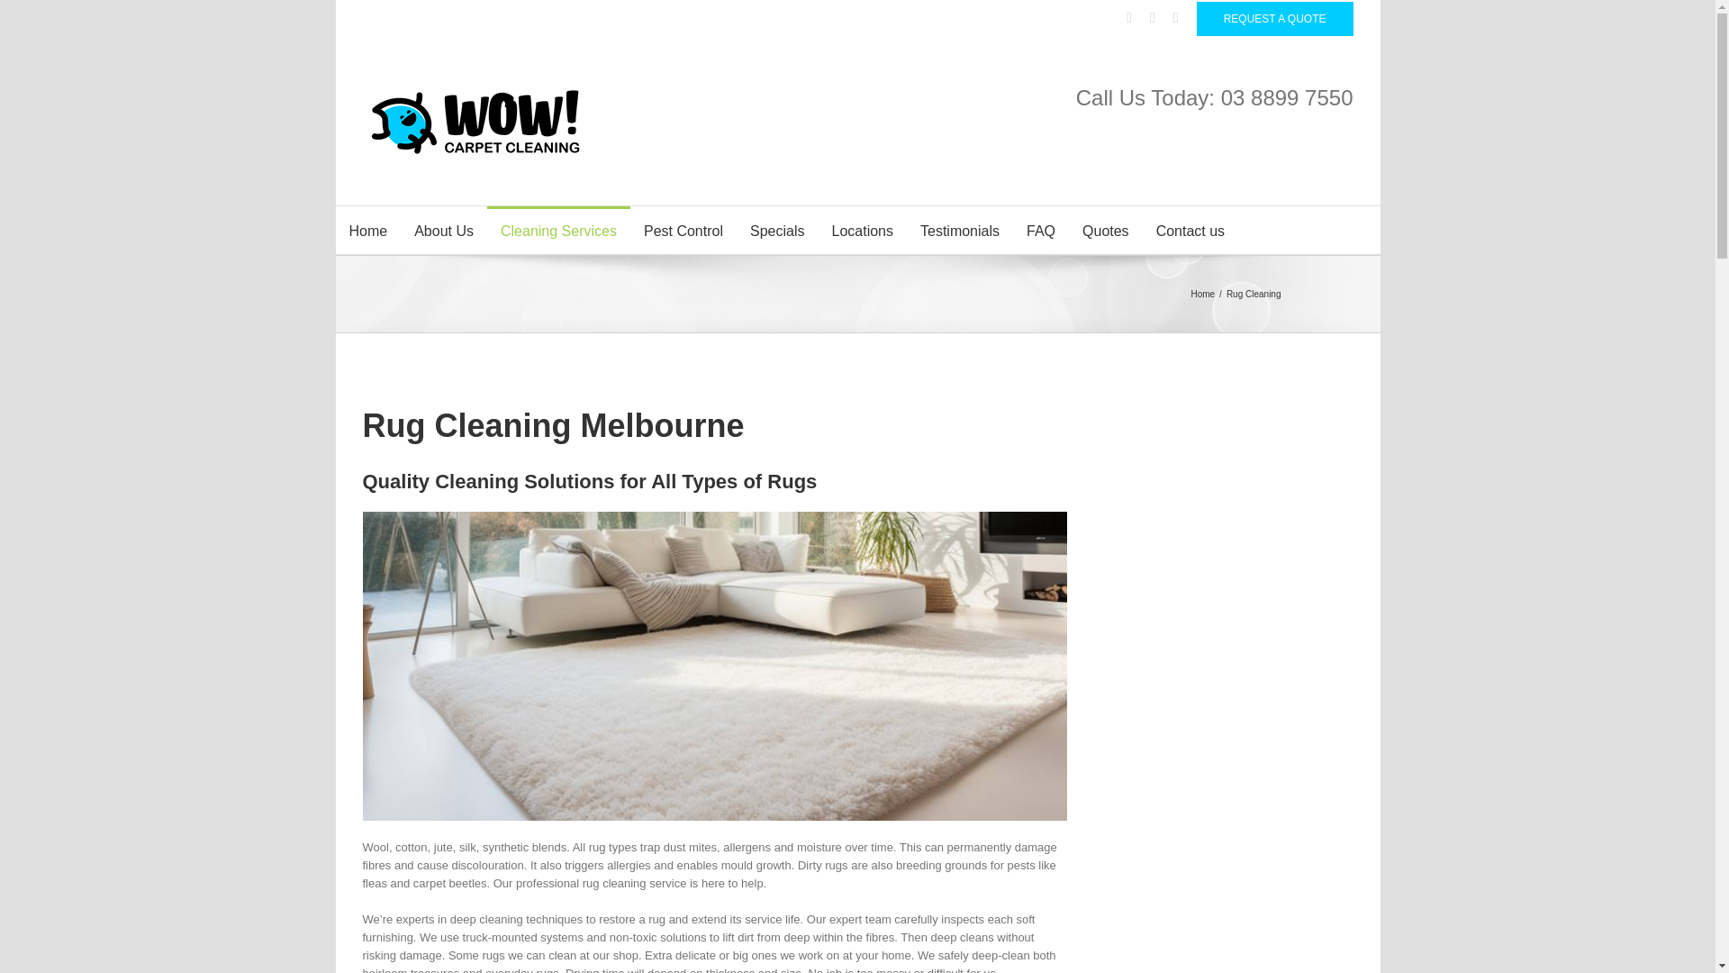  What do you see at coordinates (558, 229) in the screenshot?
I see `Cleaning Services` at bounding box center [558, 229].